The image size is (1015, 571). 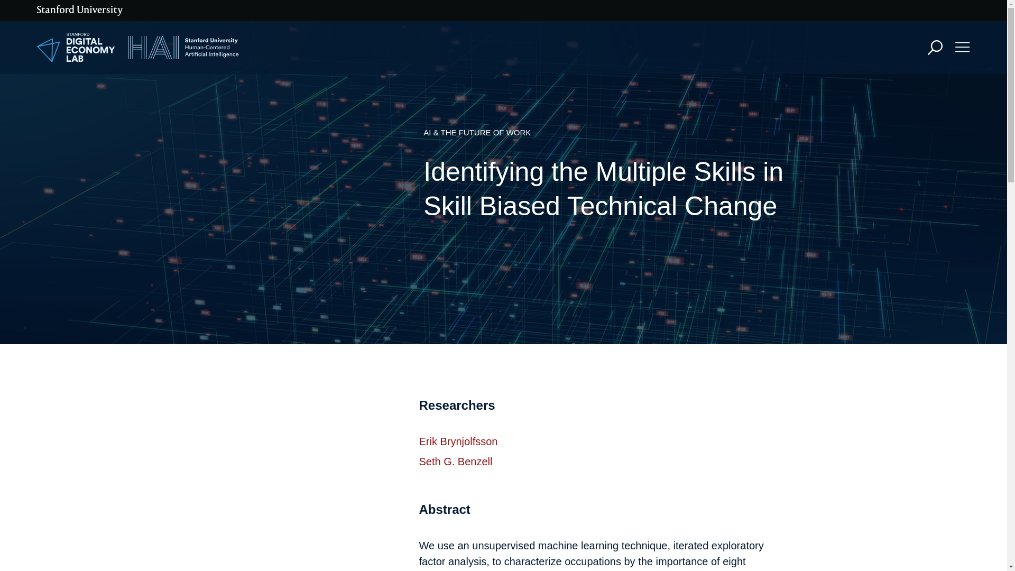 What do you see at coordinates (183, 48) in the screenshot?
I see `HAI` at bounding box center [183, 48].